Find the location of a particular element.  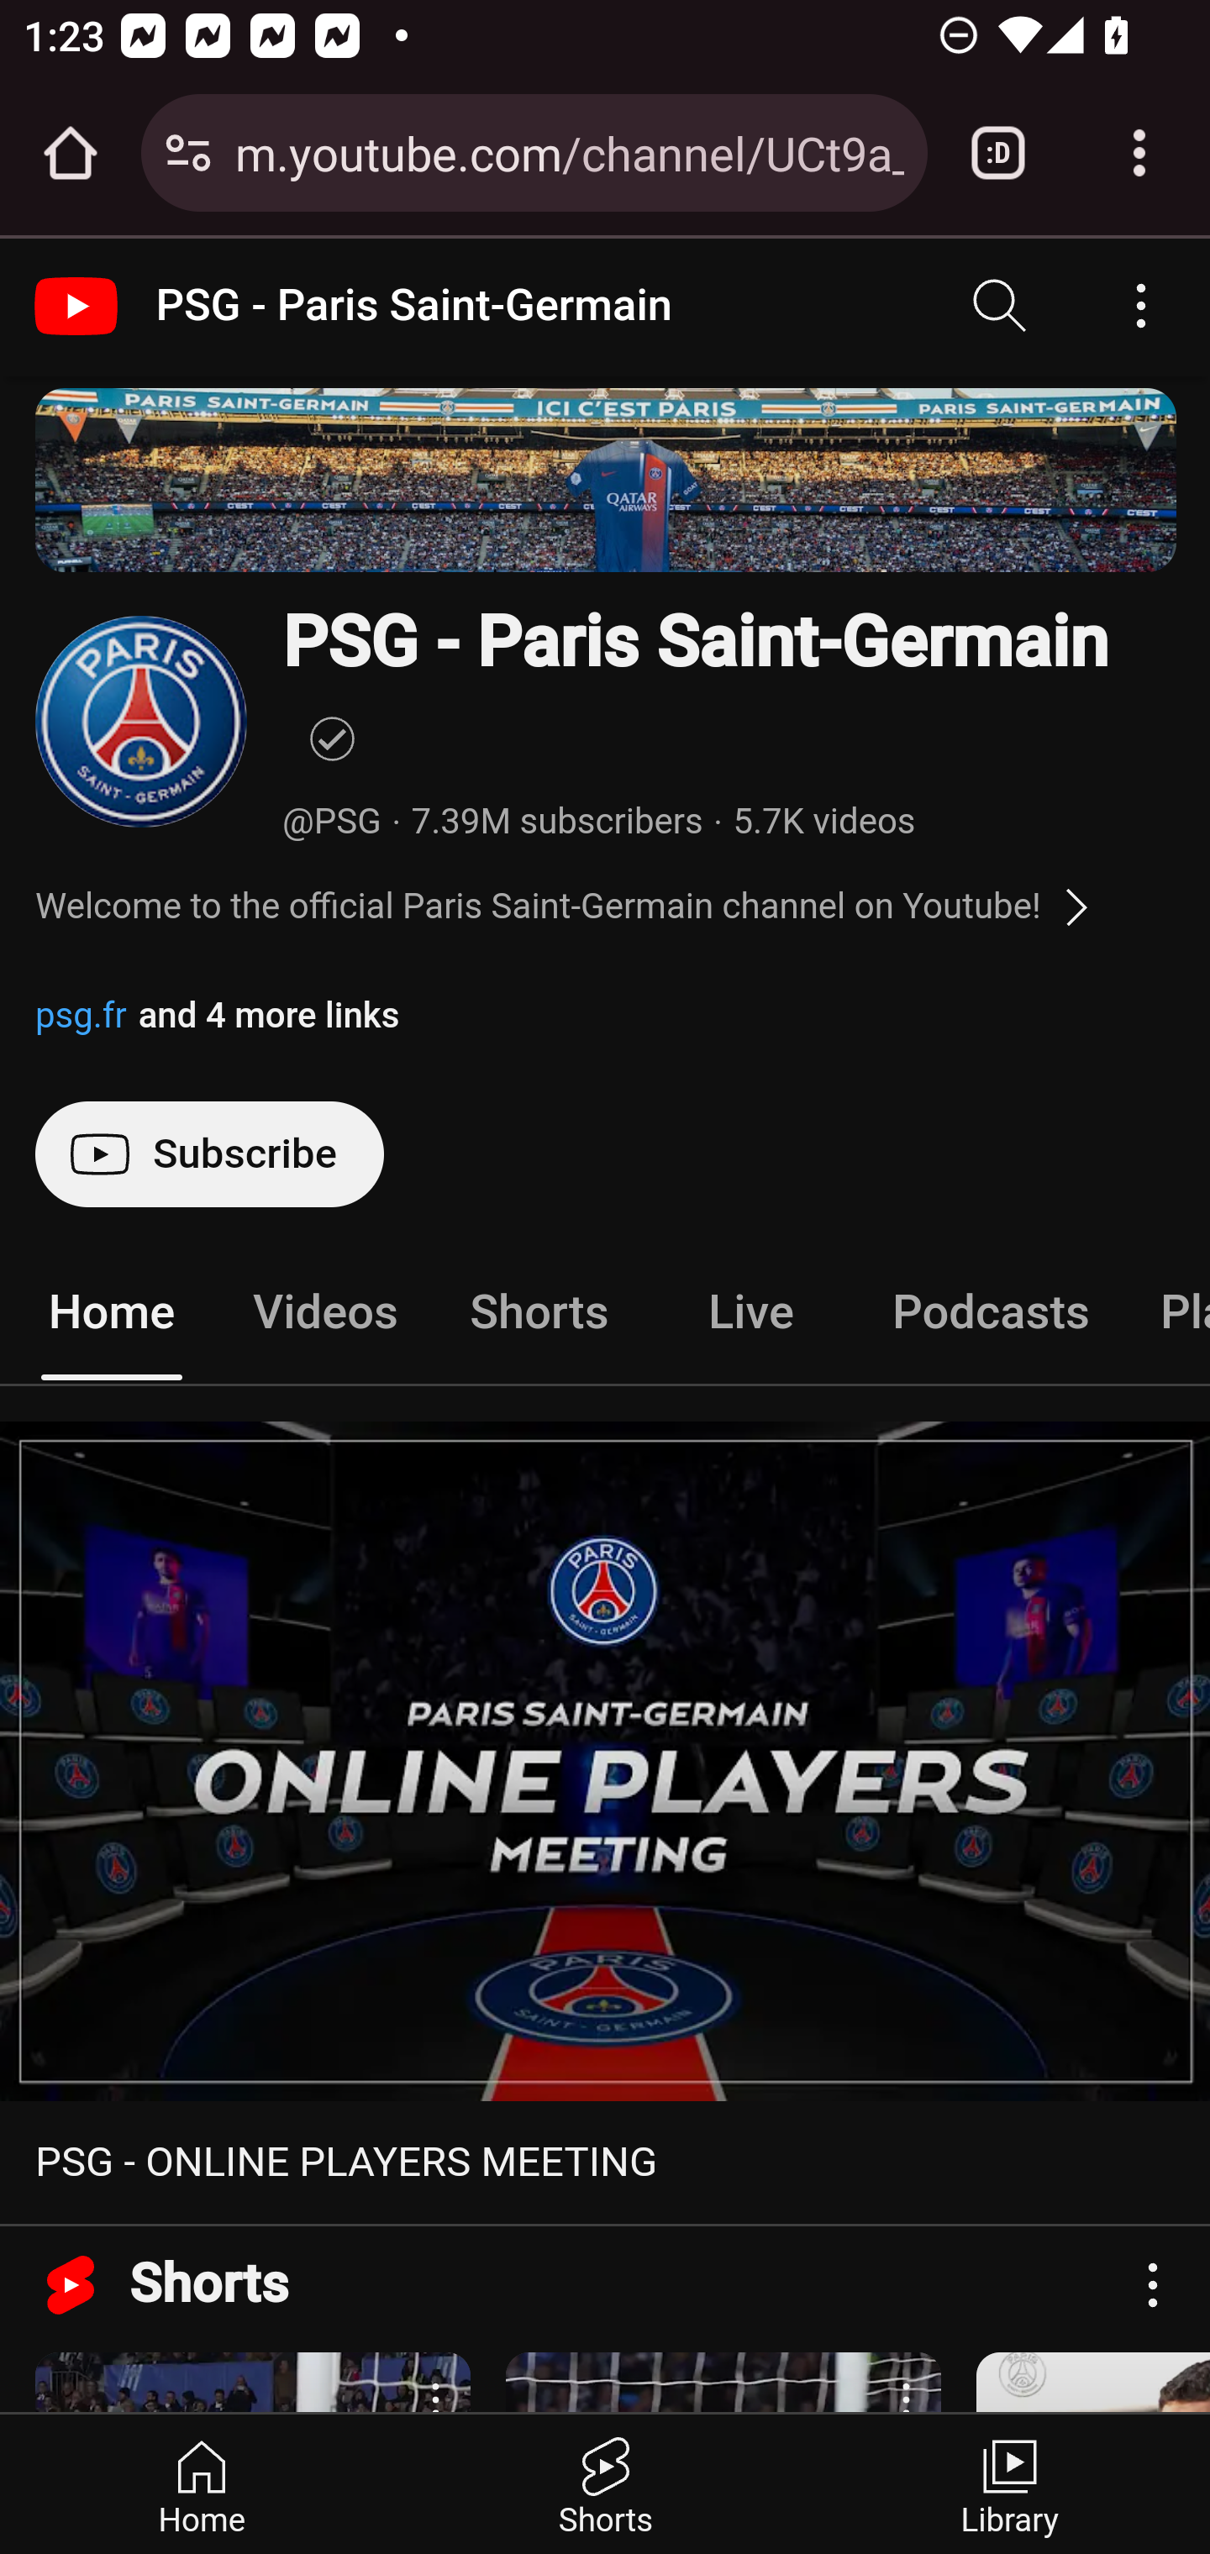

Library is located at coordinates (1008, 2483).